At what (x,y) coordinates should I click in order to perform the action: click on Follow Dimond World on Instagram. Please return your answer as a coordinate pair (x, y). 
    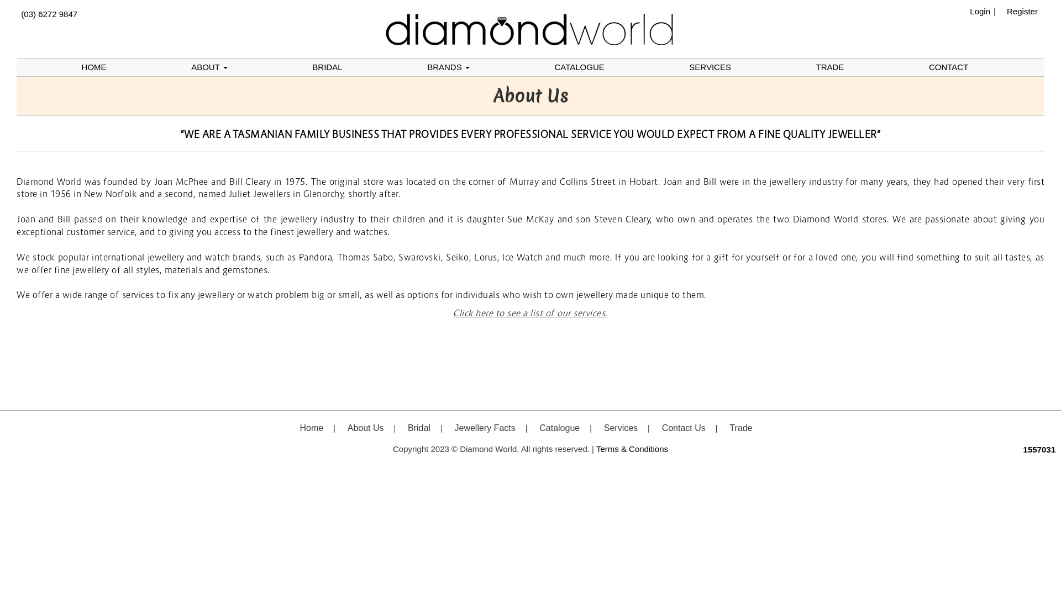
    Looking at the image, I should click on (1042, 29).